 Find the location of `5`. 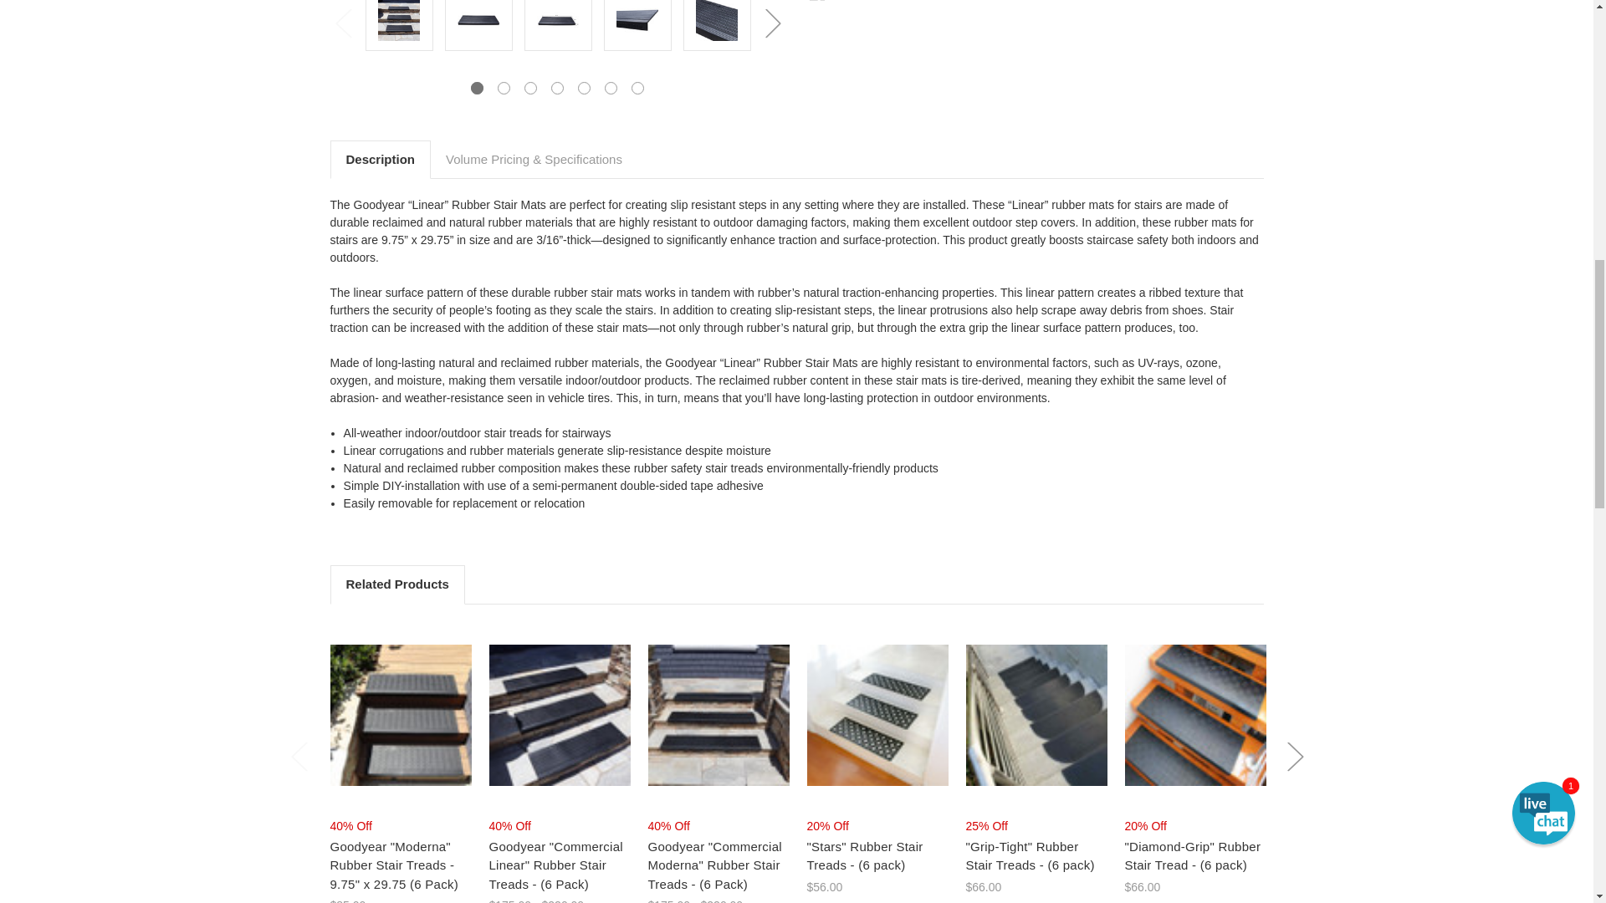

5 is located at coordinates (584, 89).